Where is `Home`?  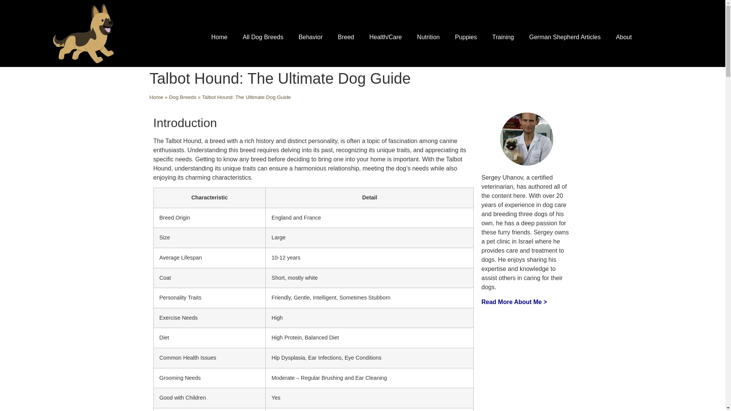
Home is located at coordinates (219, 37).